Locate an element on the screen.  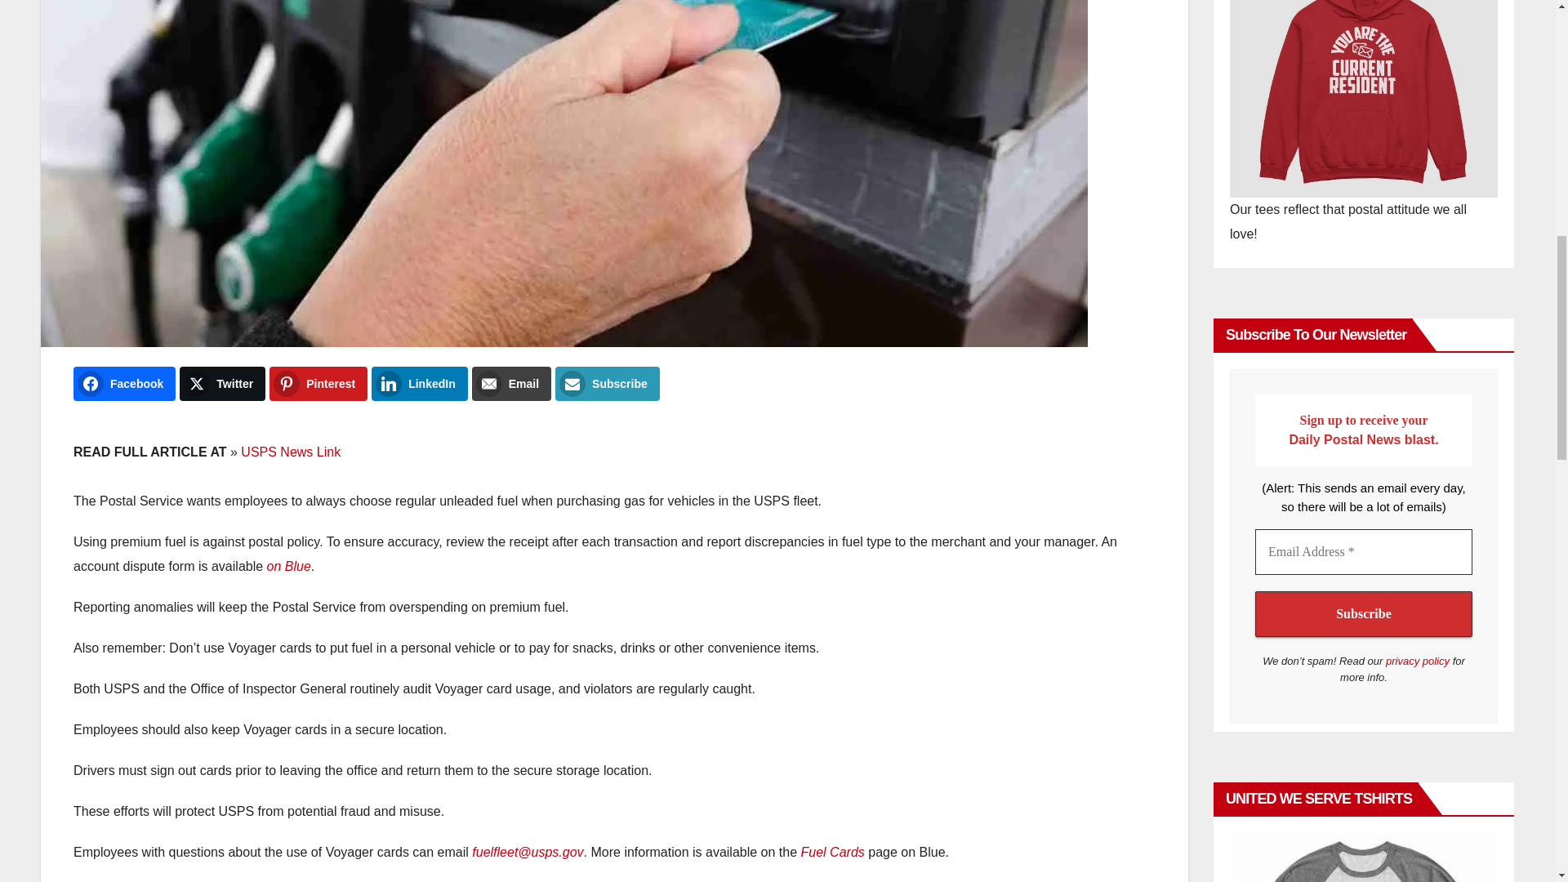
Pinterest is located at coordinates (318, 384).